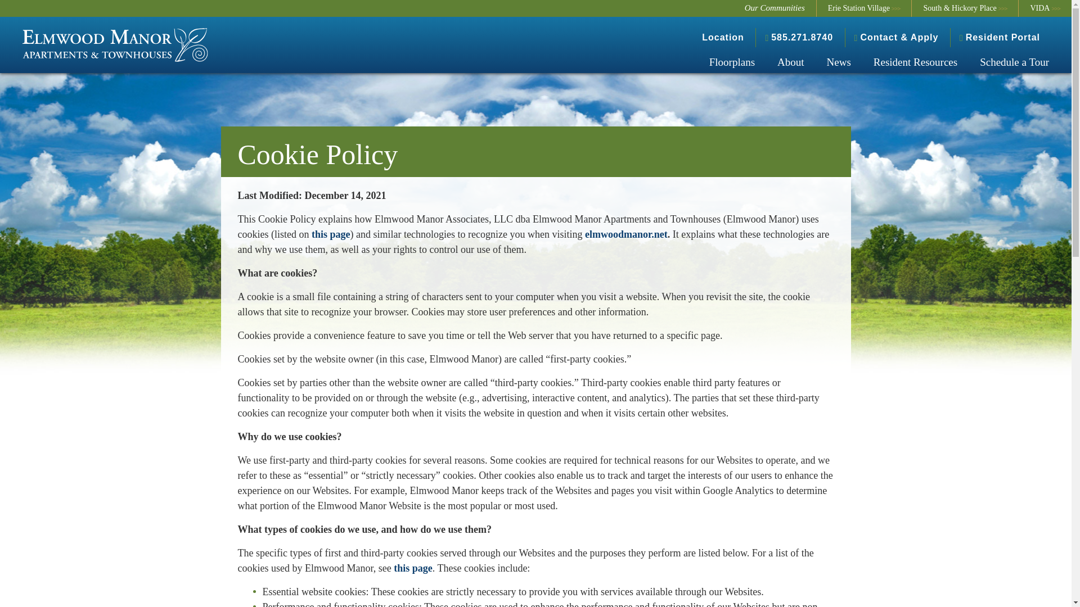 The height and width of the screenshot is (607, 1080). What do you see at coordinates (731, 62) in the screenshot?
I see `Floorplans` at bounding box center [731, 62].